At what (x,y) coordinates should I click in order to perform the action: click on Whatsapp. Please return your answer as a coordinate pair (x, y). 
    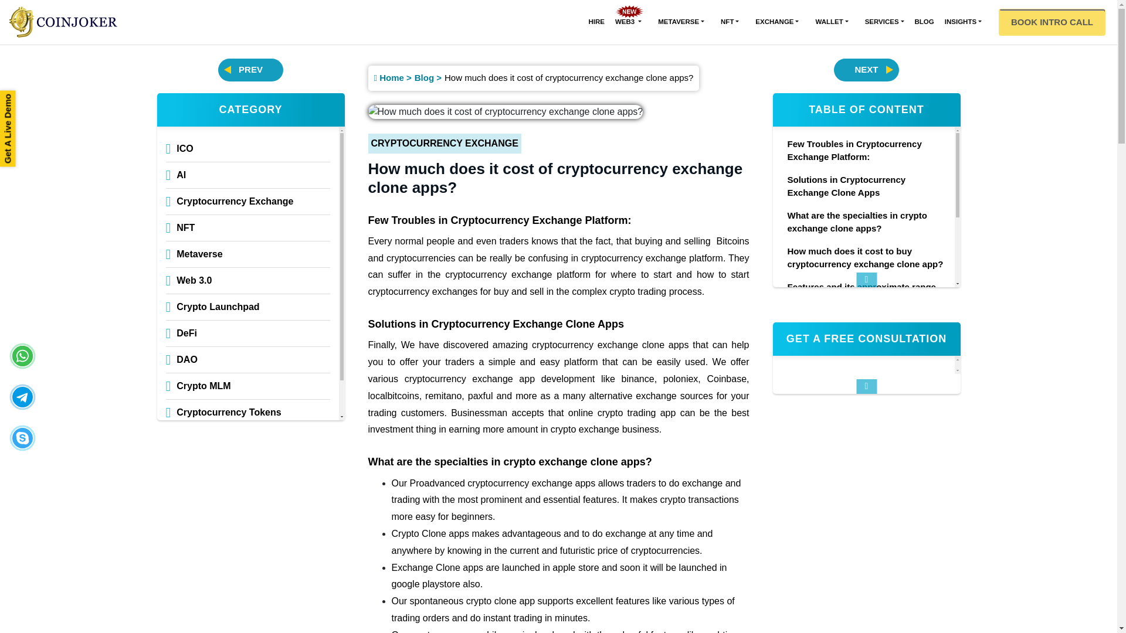
    Looking at the image, I should click on (22, 356).